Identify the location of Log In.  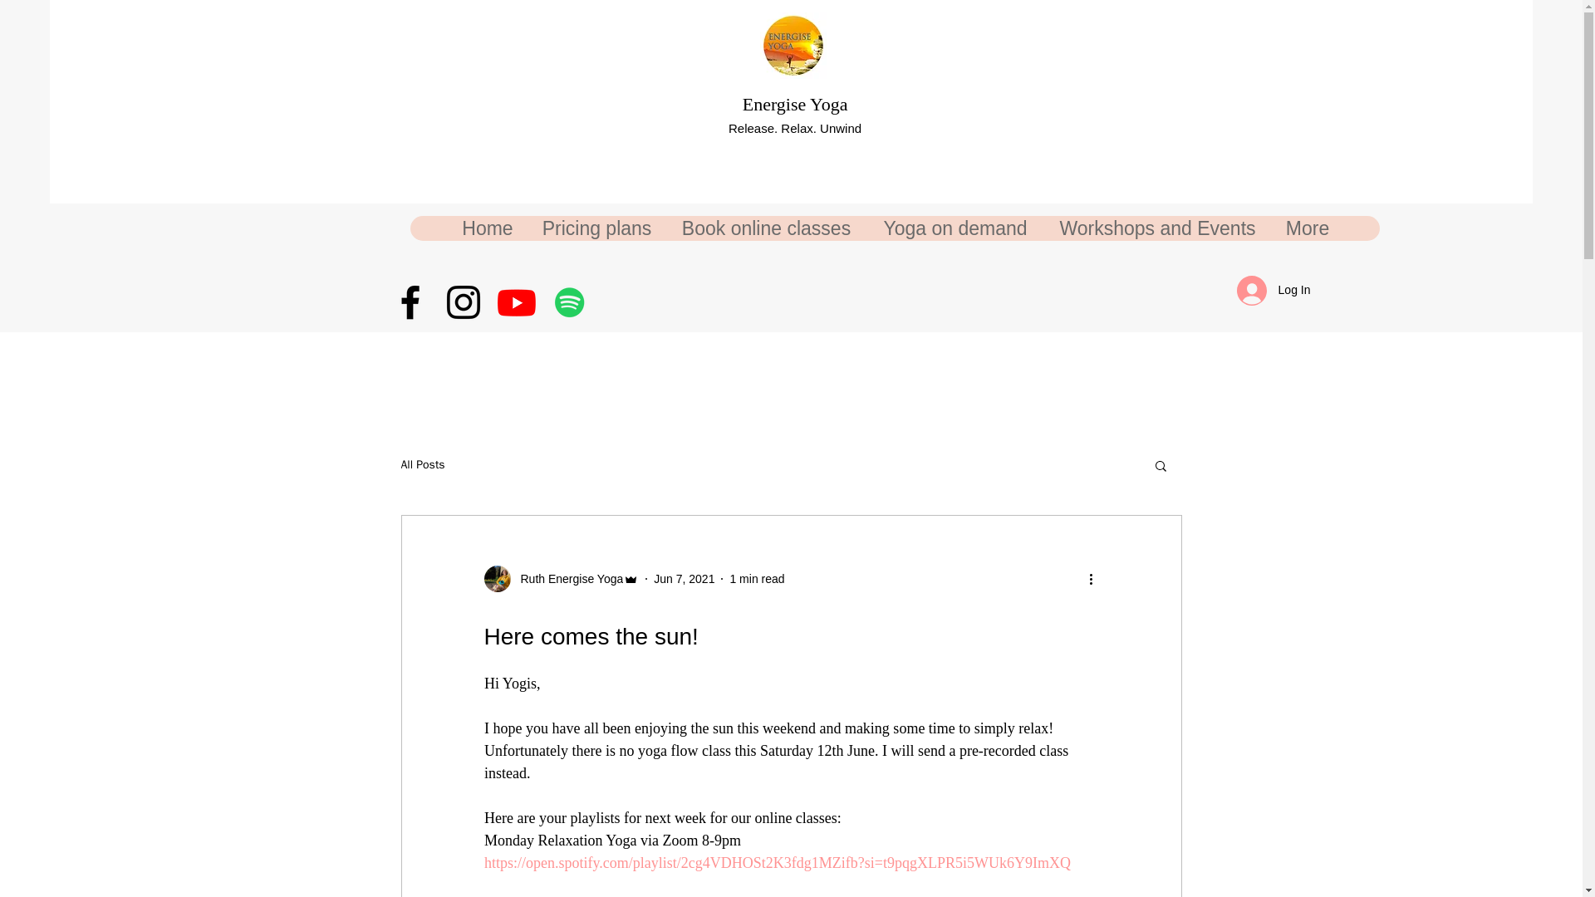
(1273, 291).